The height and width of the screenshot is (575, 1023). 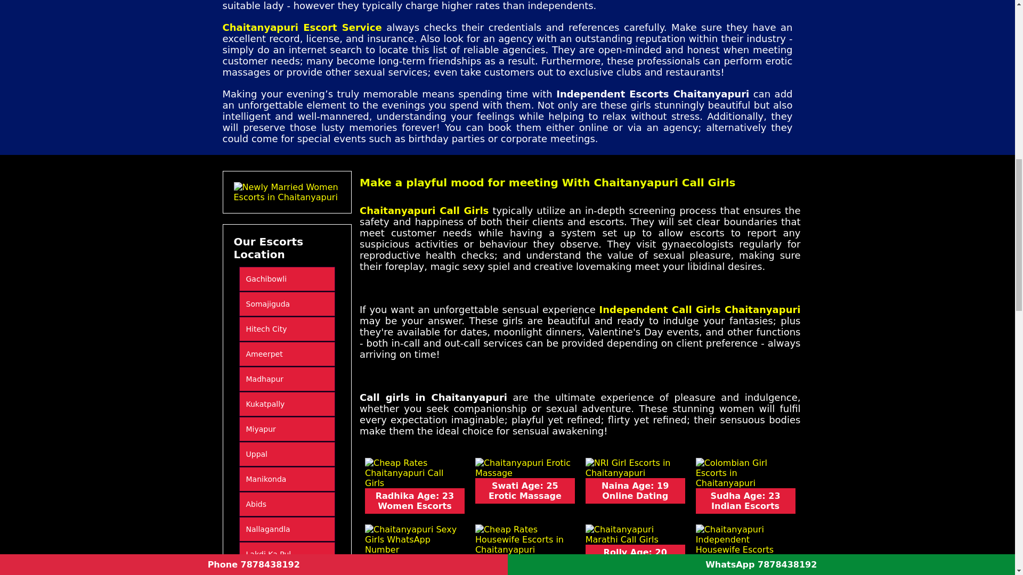 I want to click on Miyapur, so click(x=287, y=429).